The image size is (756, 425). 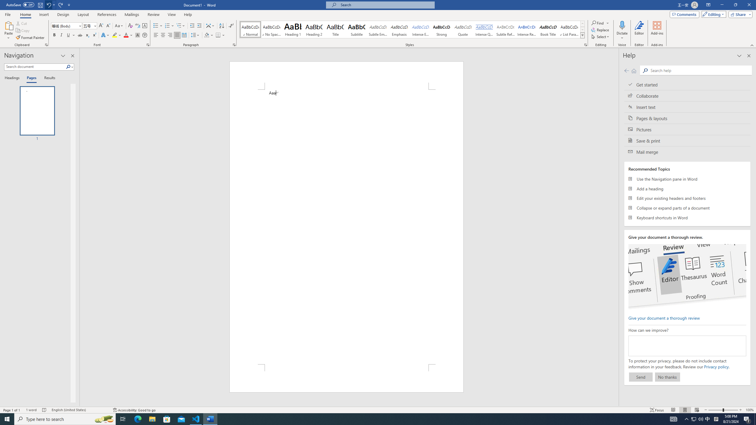 I want to click on Subscript, so click(x=87, y=35).